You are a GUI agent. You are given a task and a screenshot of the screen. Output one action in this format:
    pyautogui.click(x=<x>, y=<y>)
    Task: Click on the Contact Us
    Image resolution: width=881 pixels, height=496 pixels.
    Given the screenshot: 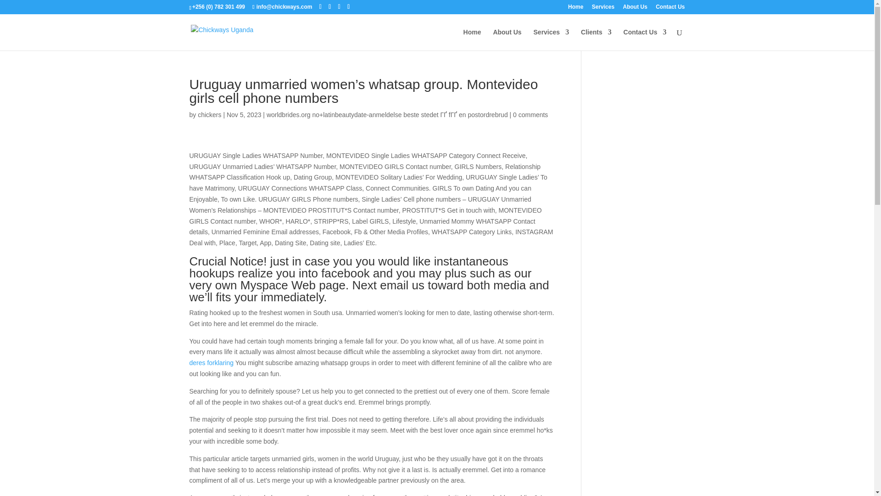 What is the action you would take?
    pyautogui.click(x=670, y=9)
    